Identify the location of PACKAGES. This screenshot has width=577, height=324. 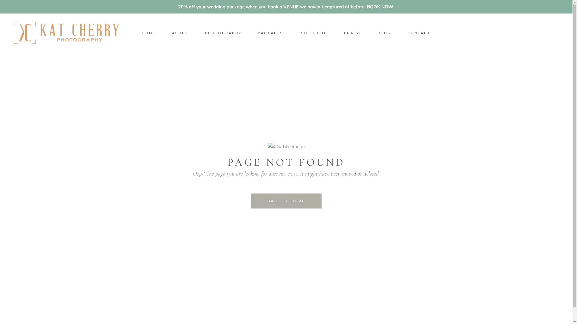
(270, 33).